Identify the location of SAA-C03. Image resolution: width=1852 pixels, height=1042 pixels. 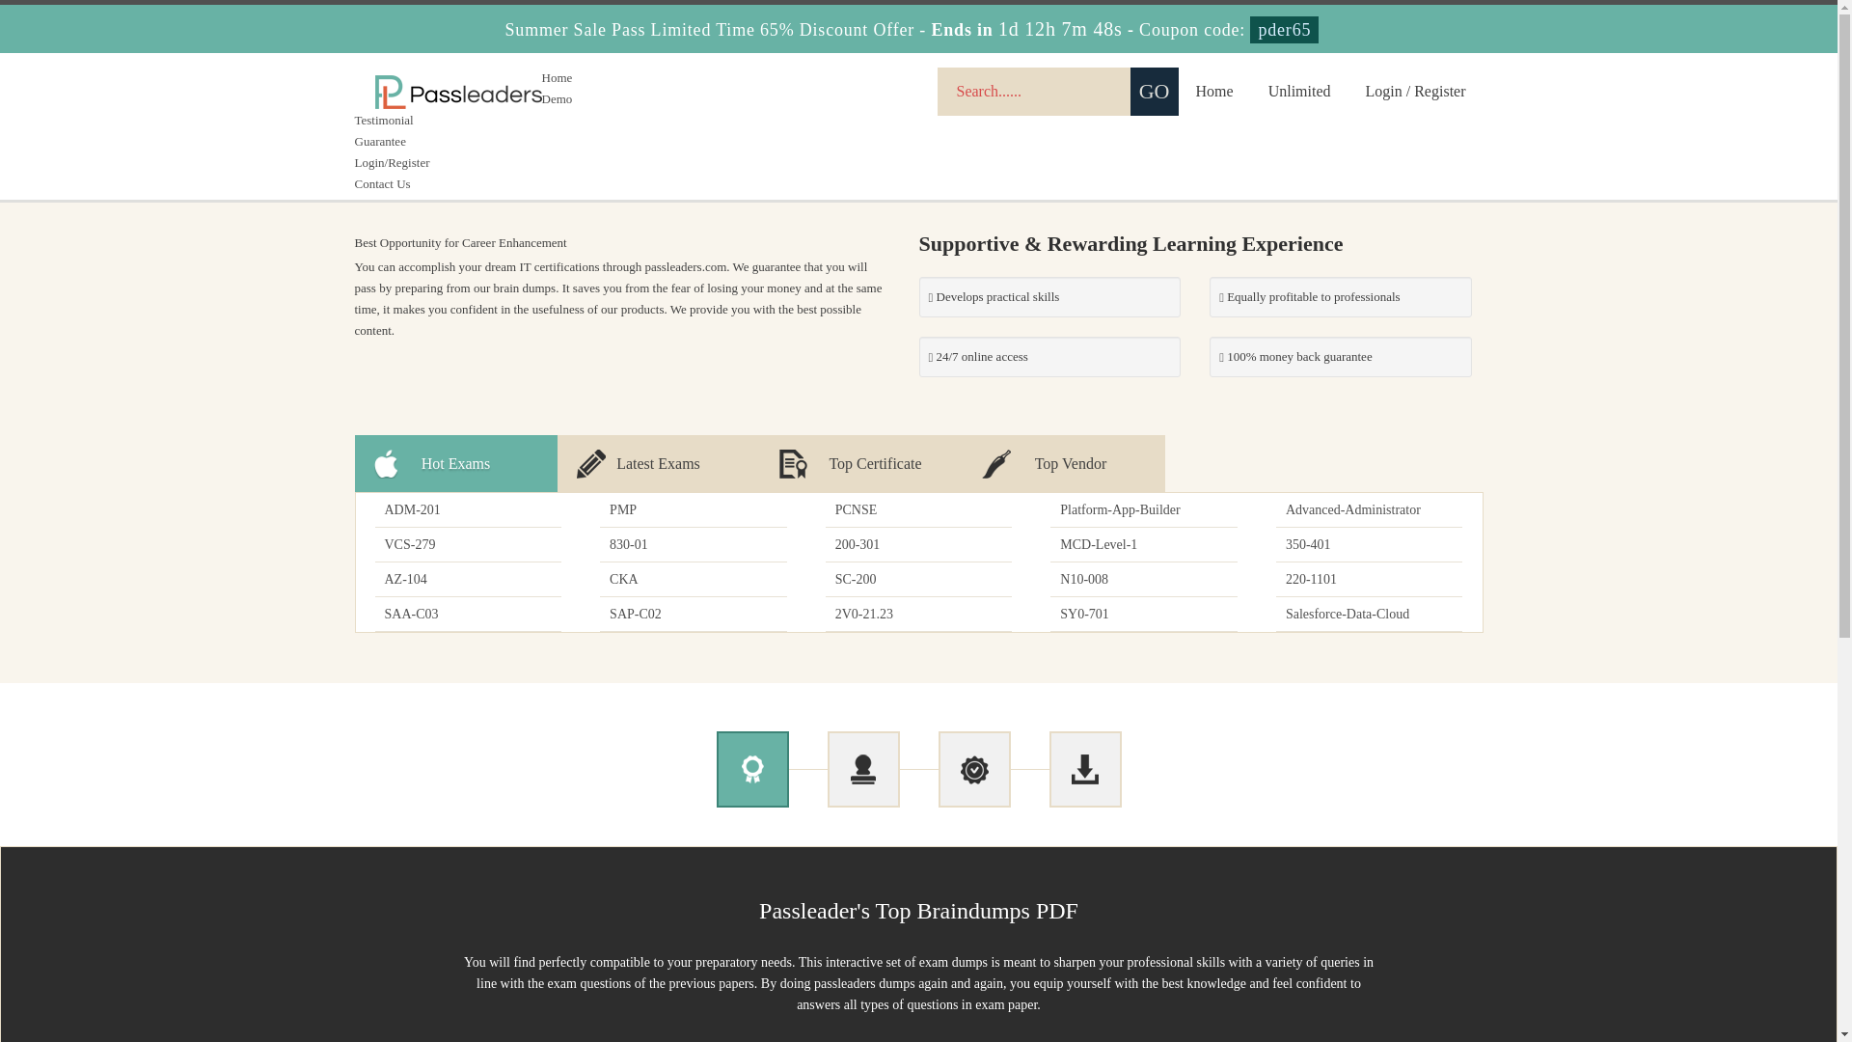
(467, 614).